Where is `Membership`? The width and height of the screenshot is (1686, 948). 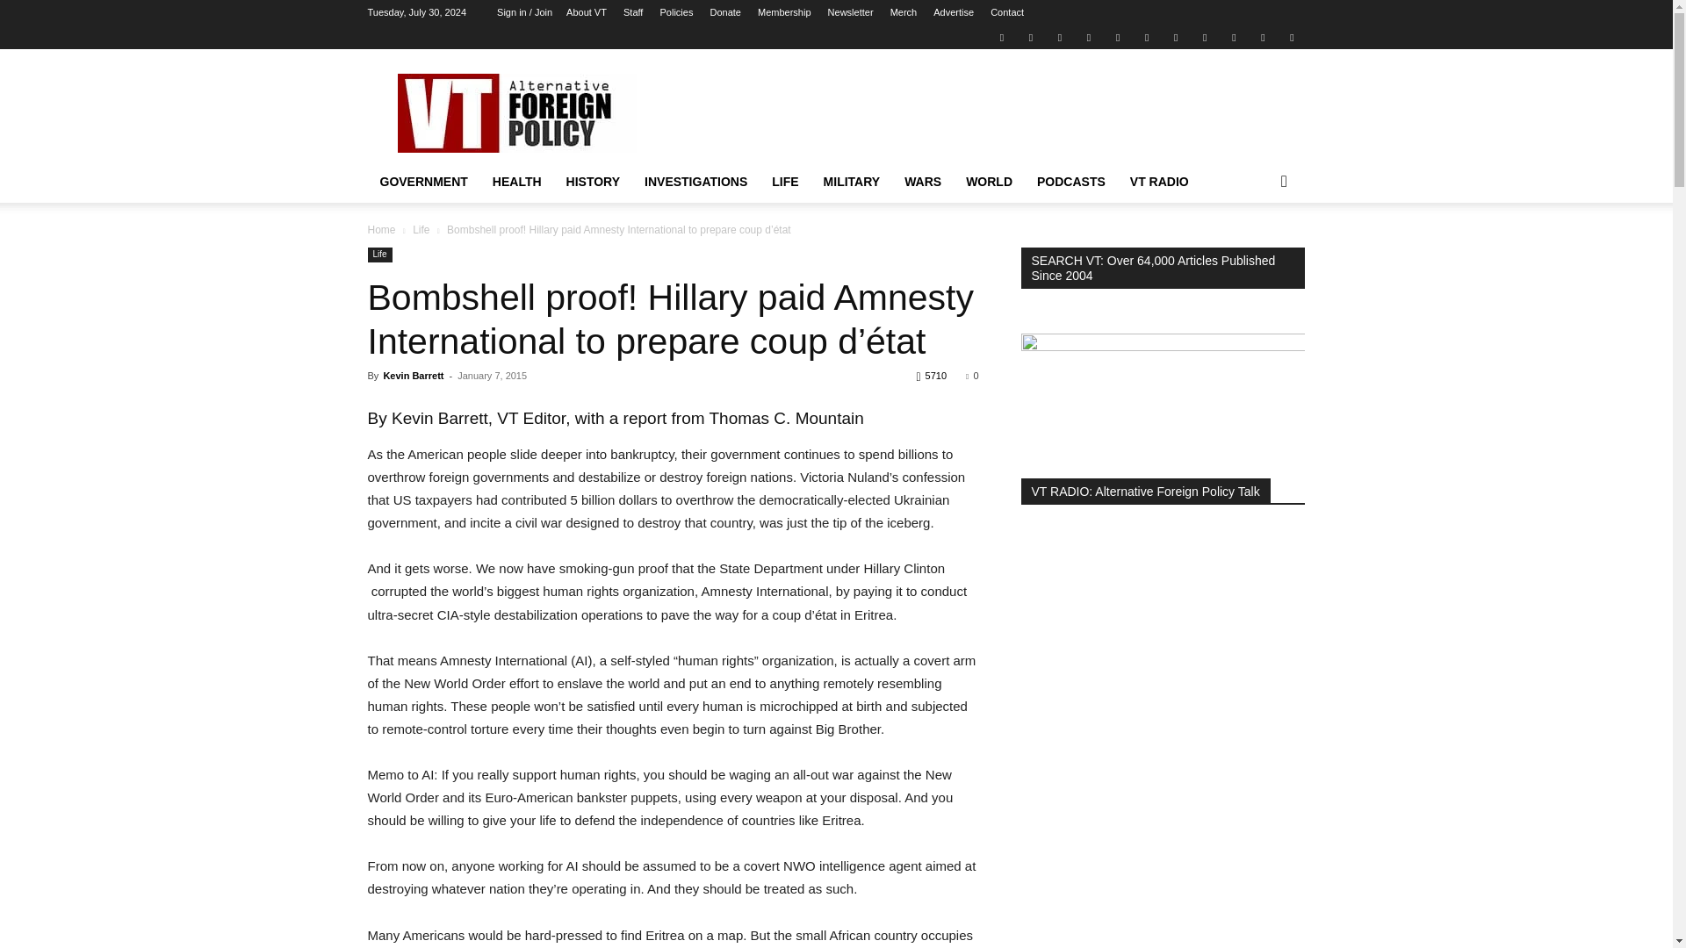 Membership is located at coordinates (783, 12).